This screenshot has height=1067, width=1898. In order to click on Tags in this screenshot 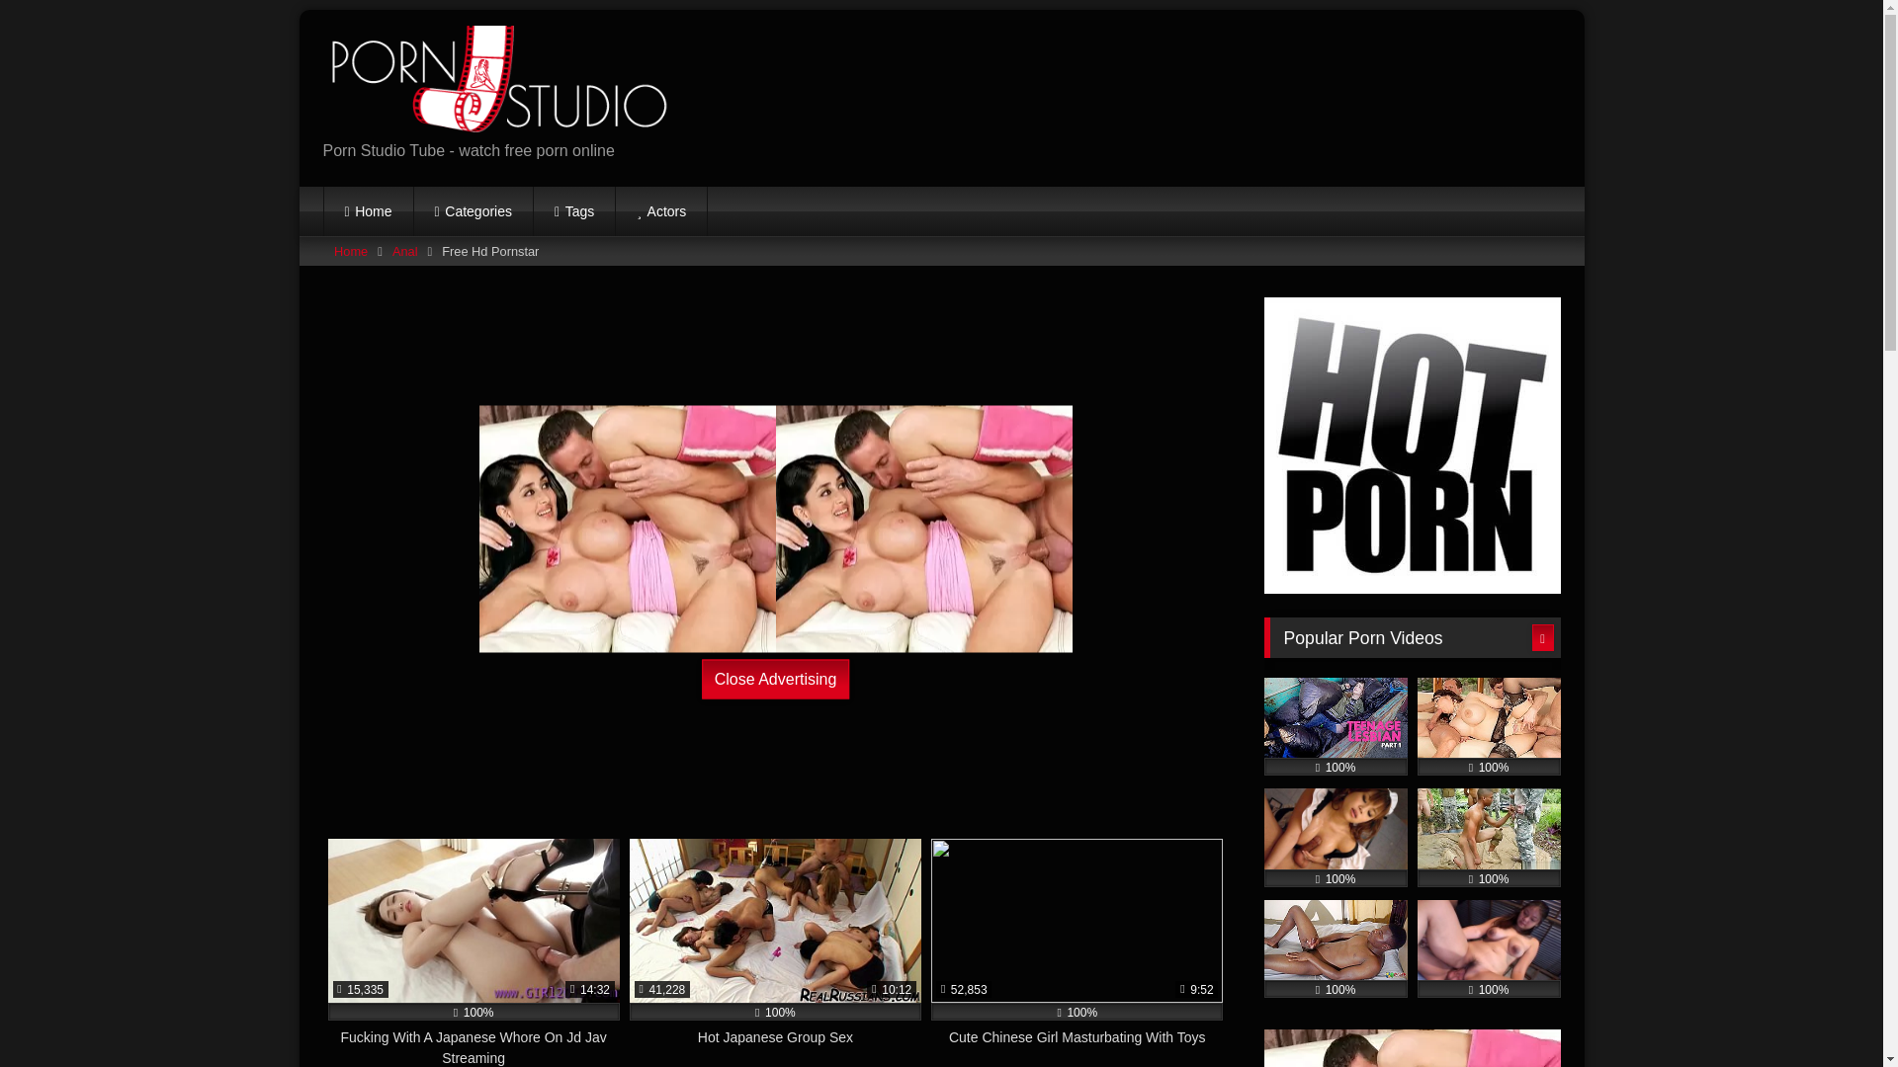, I will do `click(573, 211)`.